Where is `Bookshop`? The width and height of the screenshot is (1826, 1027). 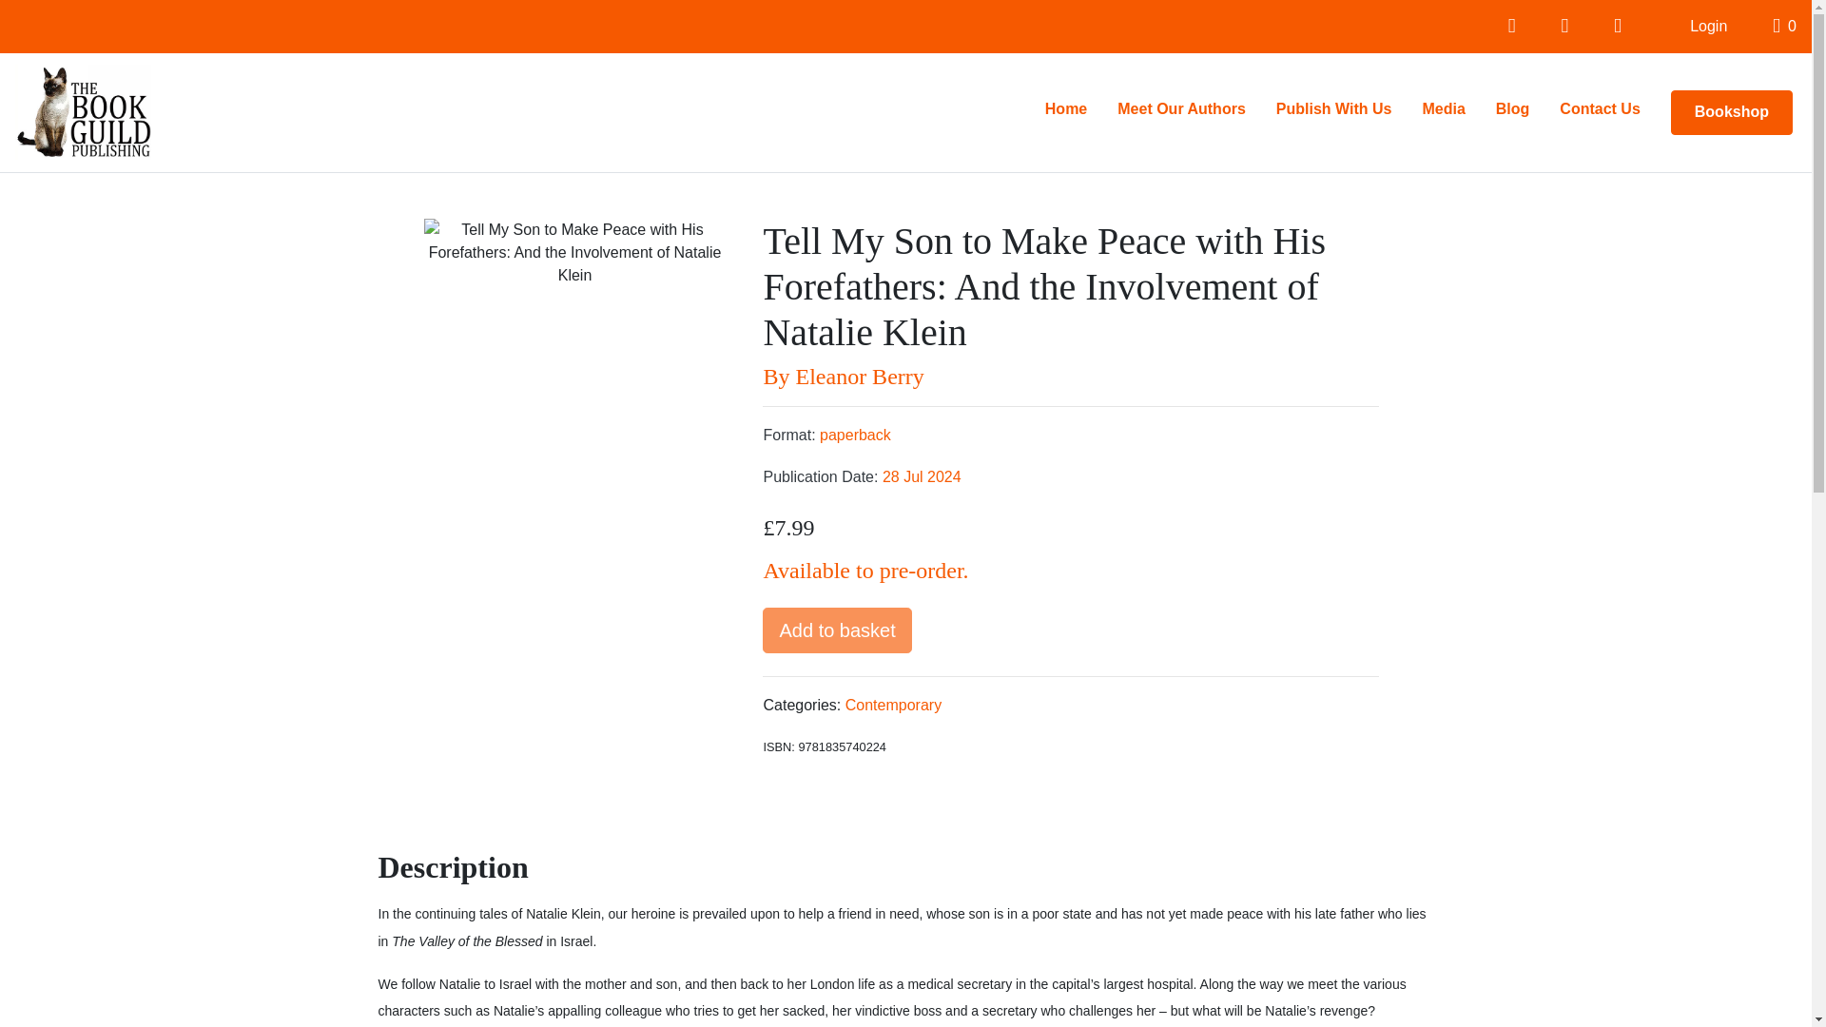
Bookshop is located at coordinates (1731, 112).